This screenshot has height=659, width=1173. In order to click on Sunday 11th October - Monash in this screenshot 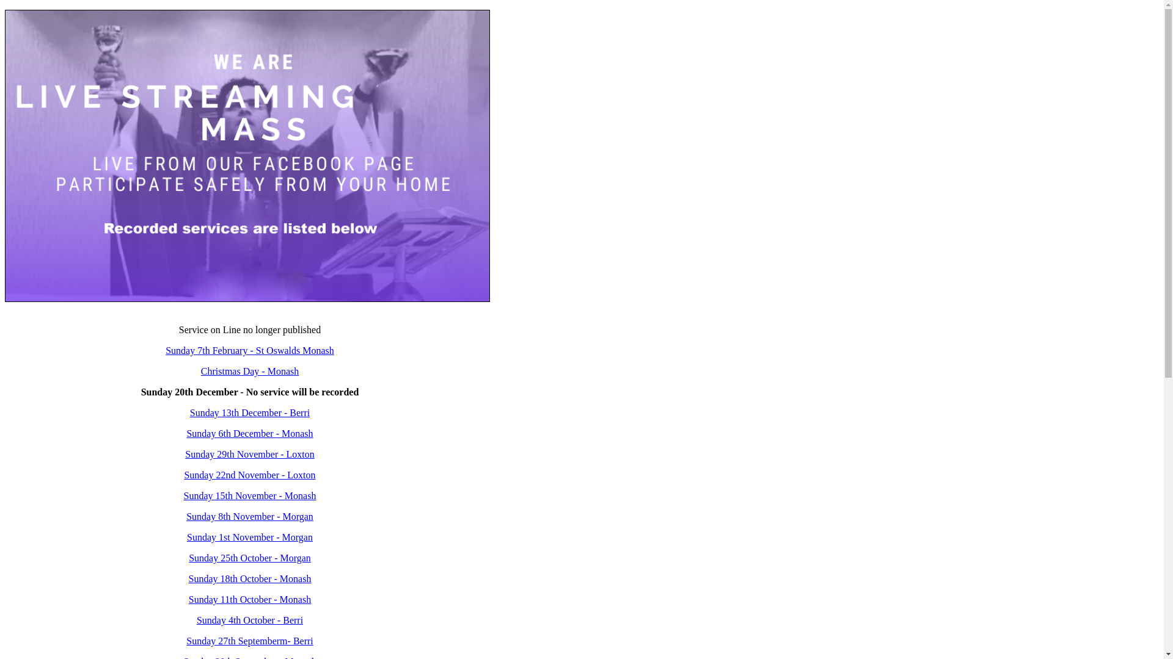, I will do `click(249, 599)`.